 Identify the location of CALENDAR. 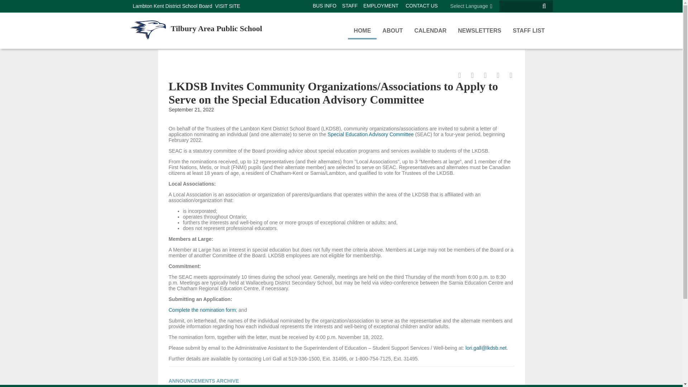
(430, 30).